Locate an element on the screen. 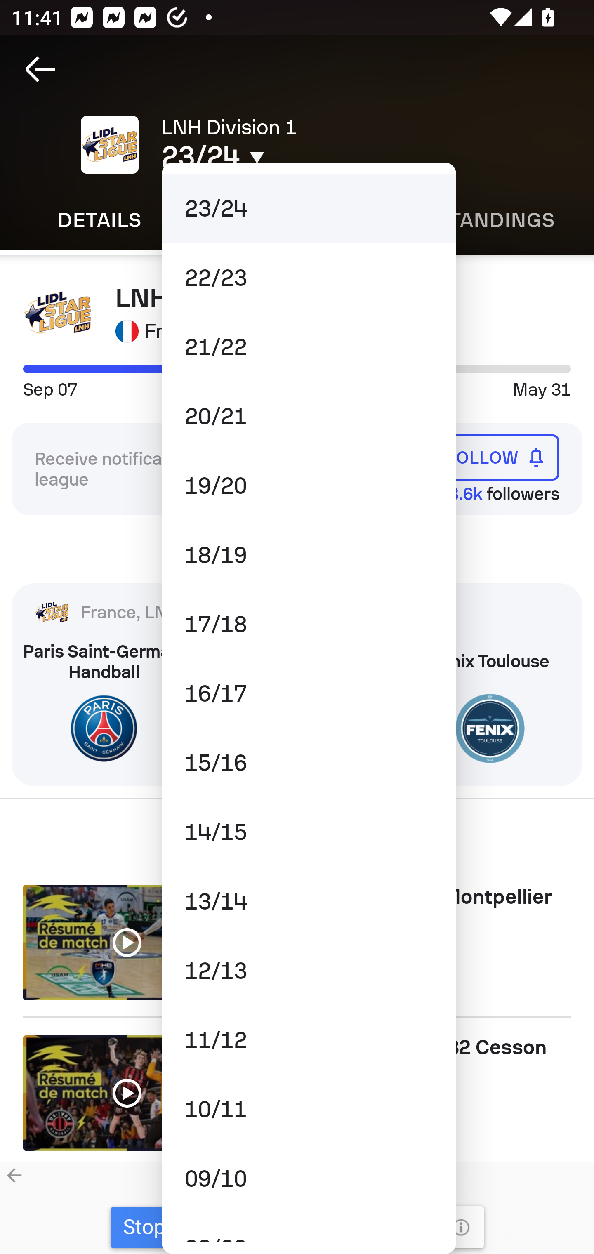  17/18 is located at coordinates (309, 625).